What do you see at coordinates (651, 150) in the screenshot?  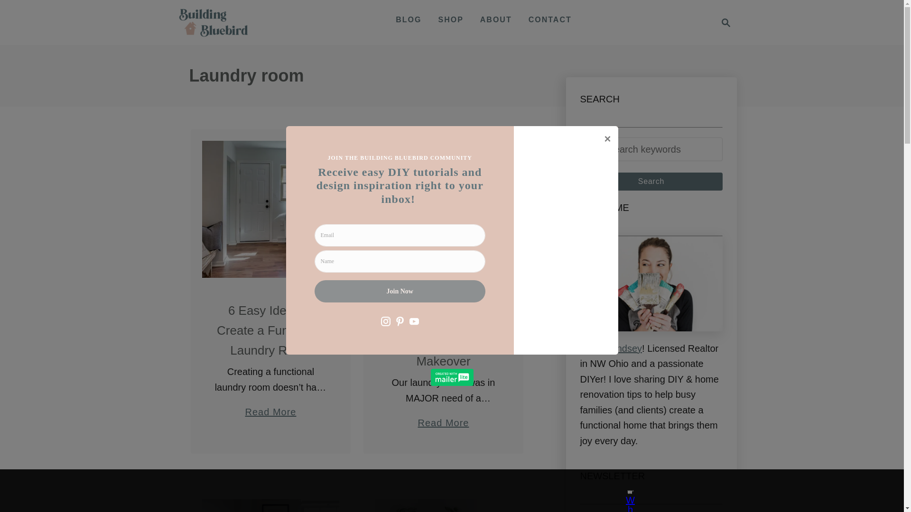 I see `6 Easy Ideas to Create a Functional Laundry Room` at bounding box center [651, 150].